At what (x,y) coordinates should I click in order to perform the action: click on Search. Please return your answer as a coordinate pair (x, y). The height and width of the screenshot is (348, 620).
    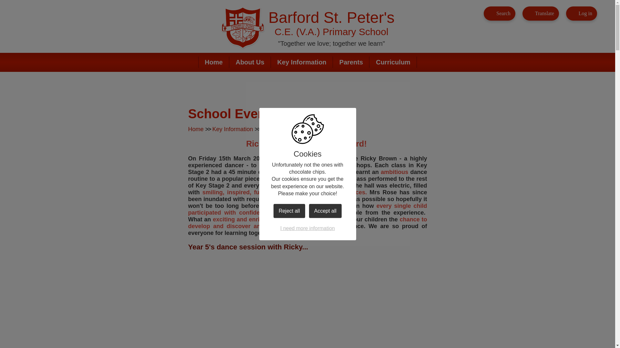
    Looking at the image, I should click on (499, 14).